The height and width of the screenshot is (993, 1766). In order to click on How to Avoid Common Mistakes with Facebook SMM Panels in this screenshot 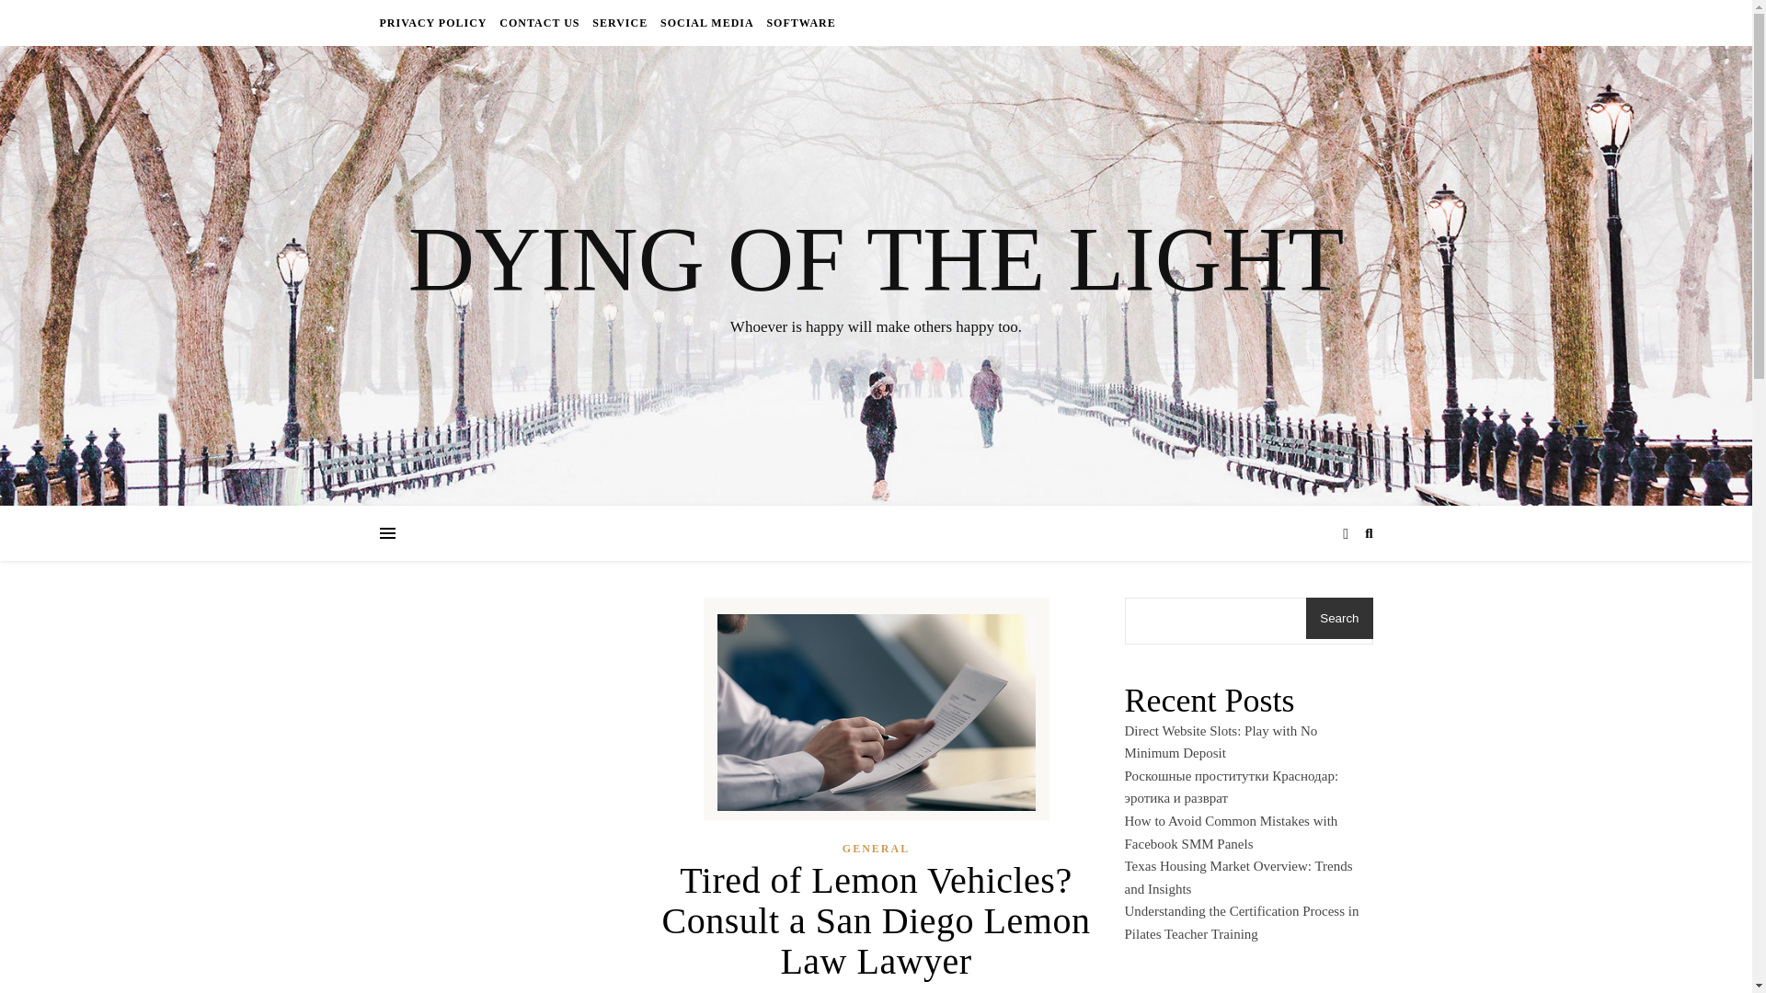, I will do `click(1230, 831)`.